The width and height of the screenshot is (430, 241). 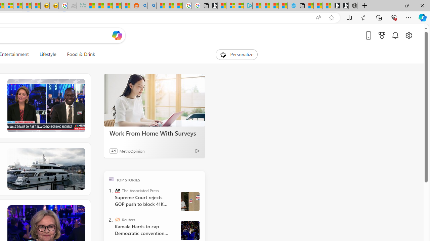 I want to click on Nordace - Nordace Siena Is Not An Ordinary Backpack, so click(x=353, y=6).